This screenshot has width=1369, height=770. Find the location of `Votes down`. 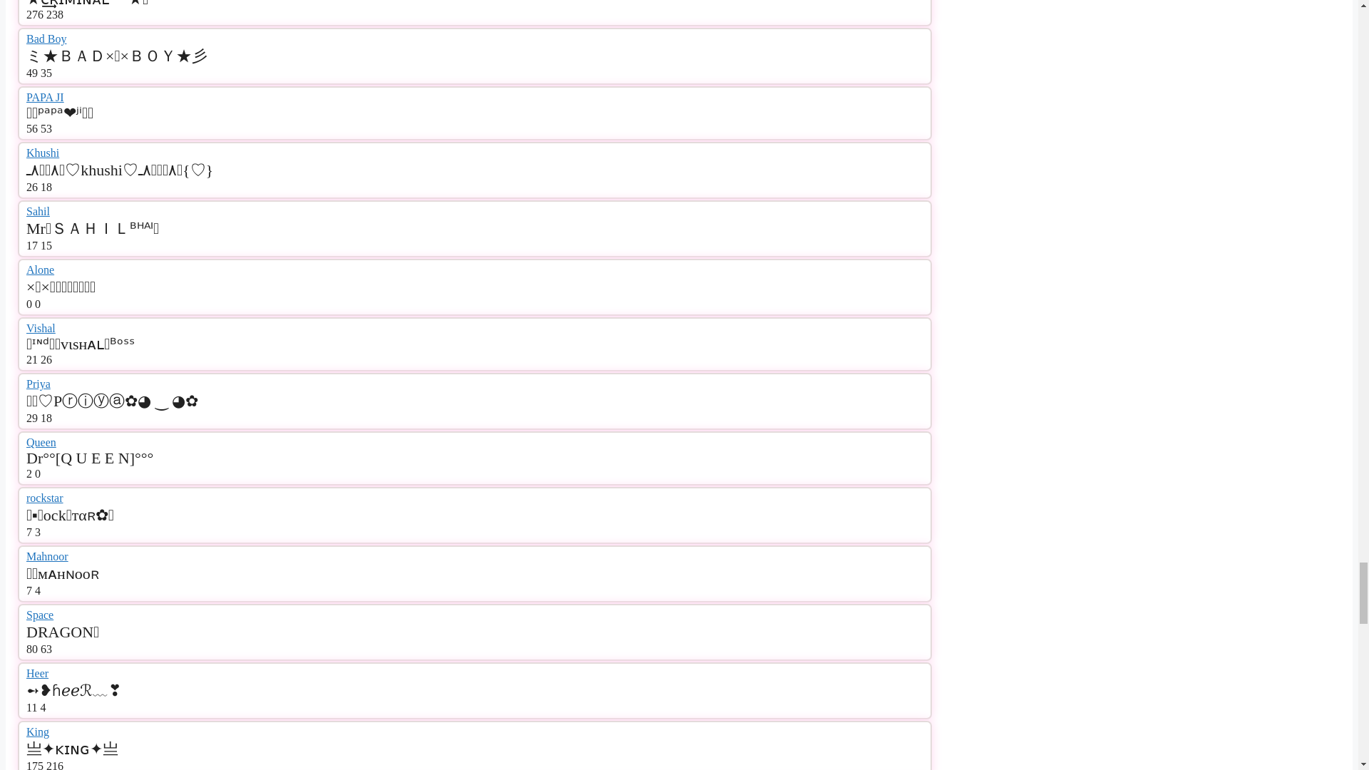

Votes down is located at coordinates (46, 245).